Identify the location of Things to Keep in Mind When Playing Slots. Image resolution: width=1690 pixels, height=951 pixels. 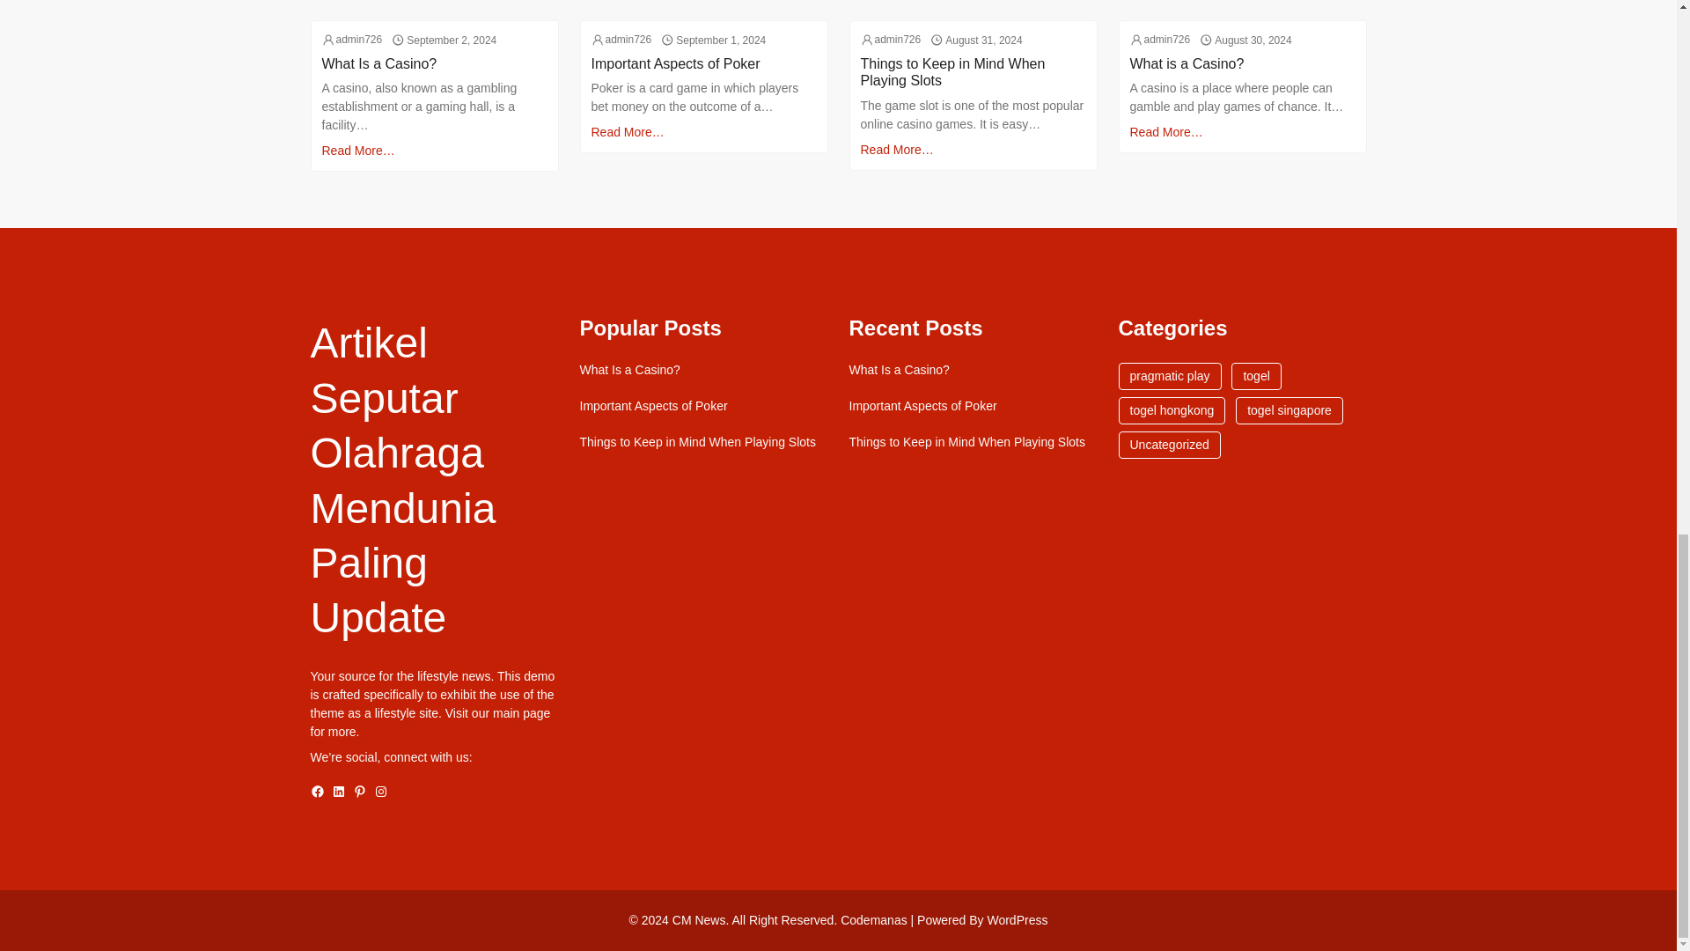
(974, 72).